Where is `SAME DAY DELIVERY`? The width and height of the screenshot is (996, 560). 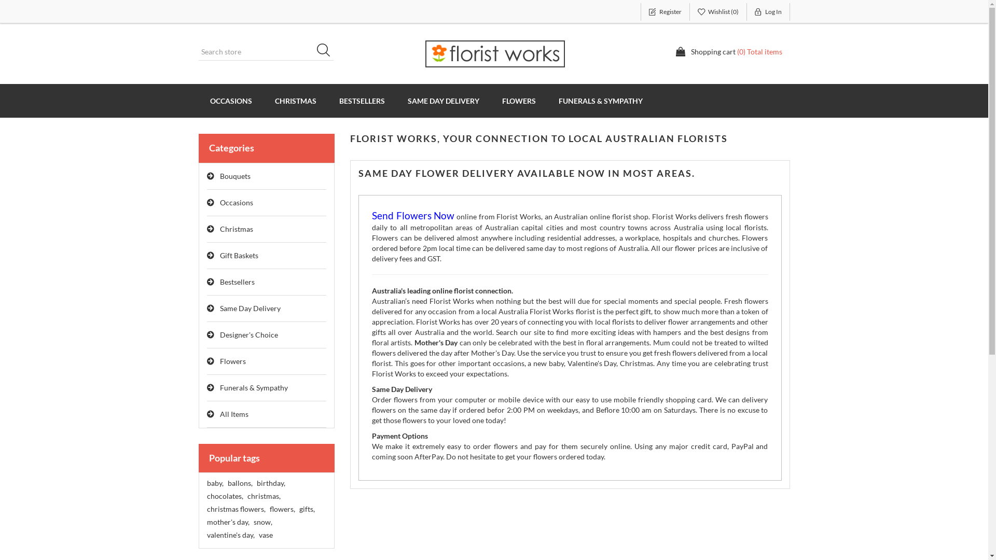
SAME DAY DELIVERY is located at coordinates (444, 101).